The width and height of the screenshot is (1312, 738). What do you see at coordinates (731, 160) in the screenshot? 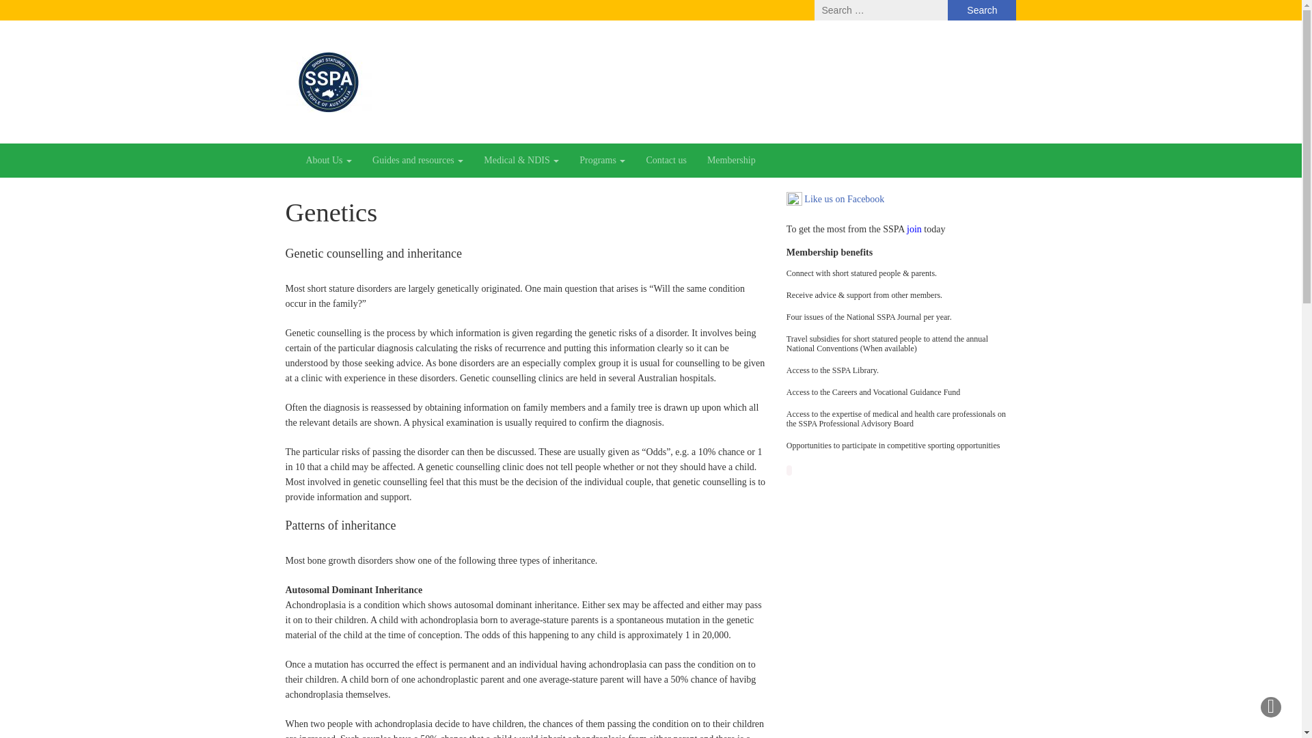
I see `Membership` at bounding box center [731, 160].